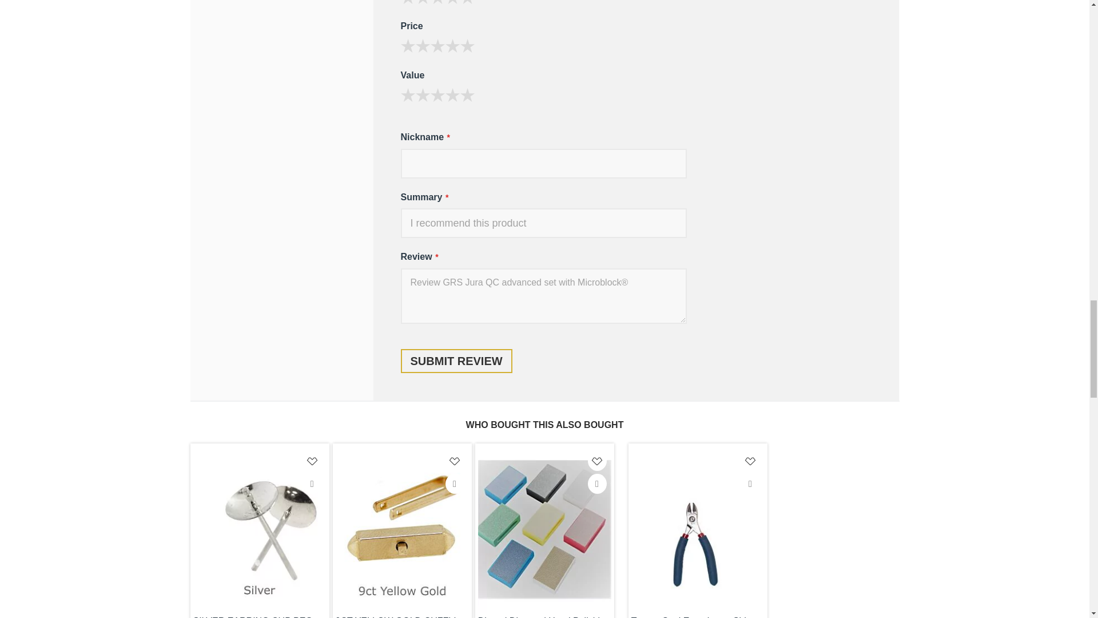 The height and width of the screenshot is (618, 1098). I want to click on 15, so click(405, 43).